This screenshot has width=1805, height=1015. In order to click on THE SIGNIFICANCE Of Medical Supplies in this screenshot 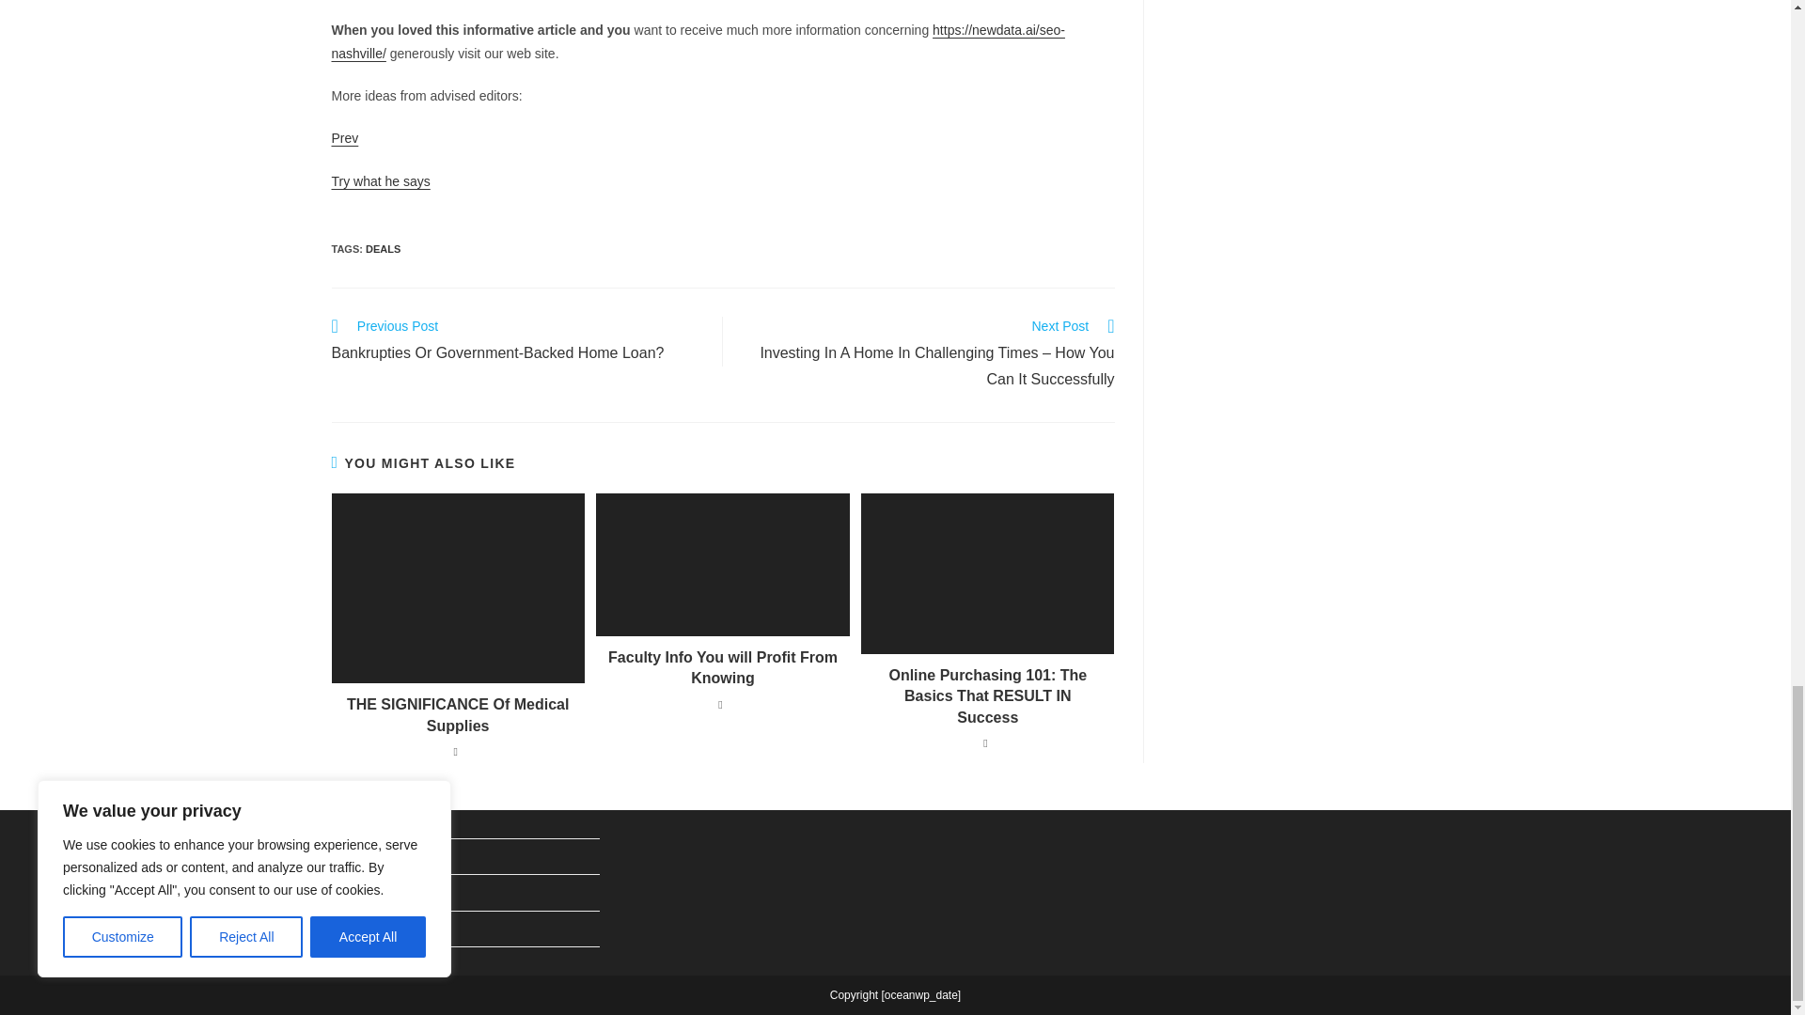, I will do `click(457, 715)`.